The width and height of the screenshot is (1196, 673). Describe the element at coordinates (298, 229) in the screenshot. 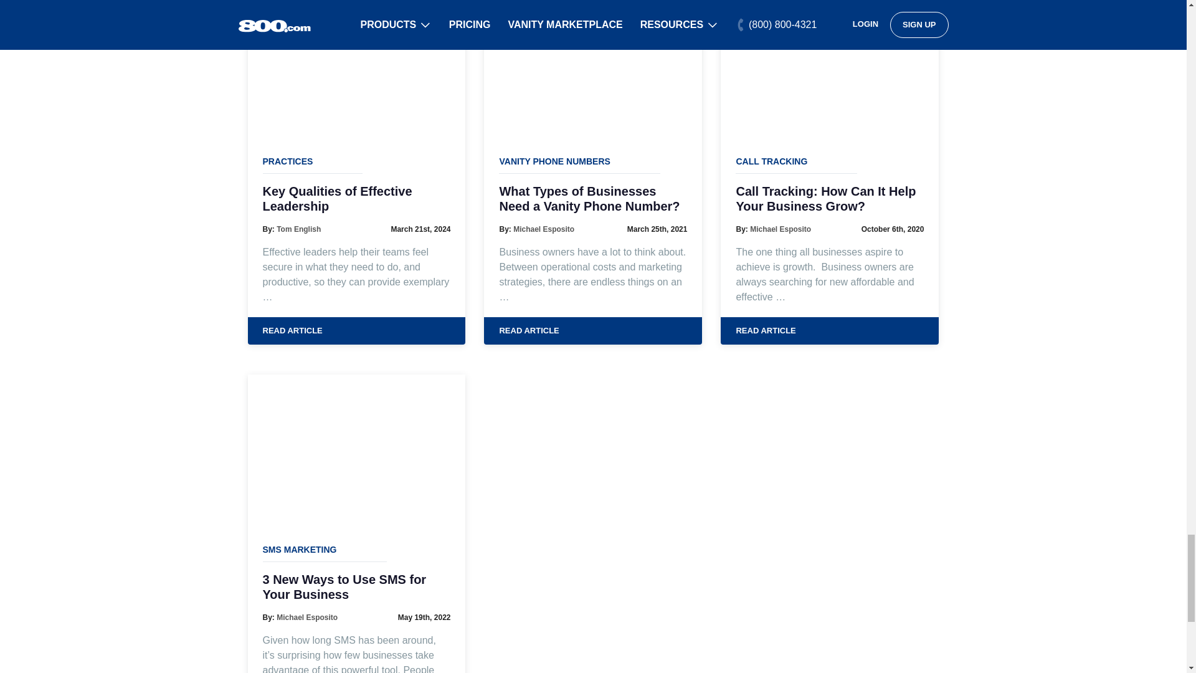

I see `Posts by Tom English` at that location.